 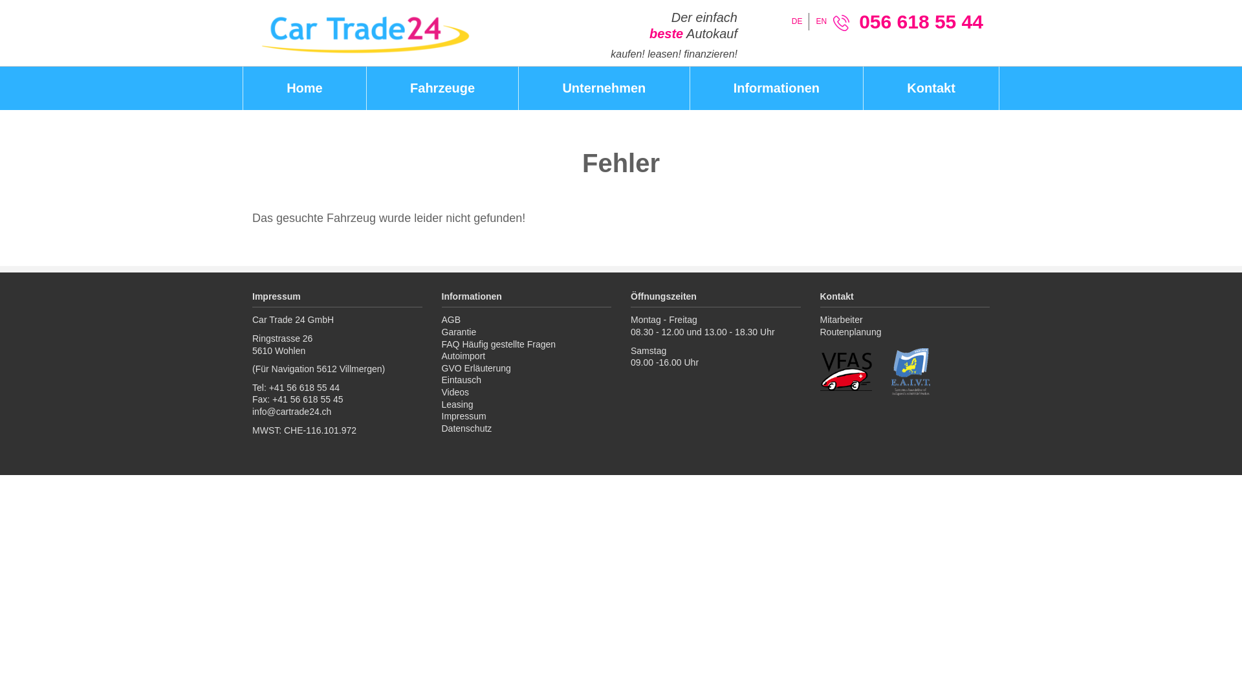 I want to click on Routenplanung, so click(x=906, y=333).